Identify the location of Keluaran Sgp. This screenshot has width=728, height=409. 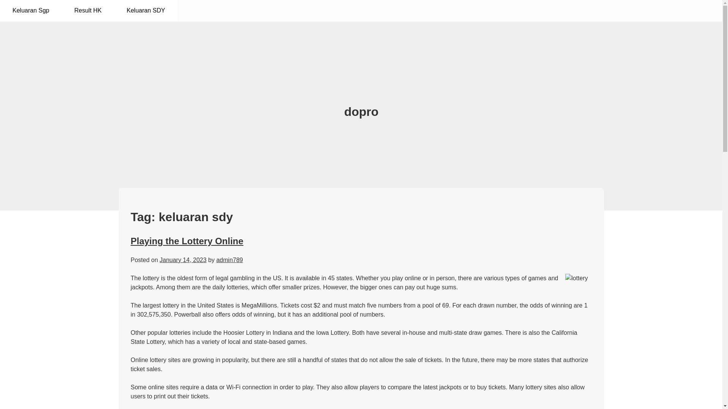
(31, 11).